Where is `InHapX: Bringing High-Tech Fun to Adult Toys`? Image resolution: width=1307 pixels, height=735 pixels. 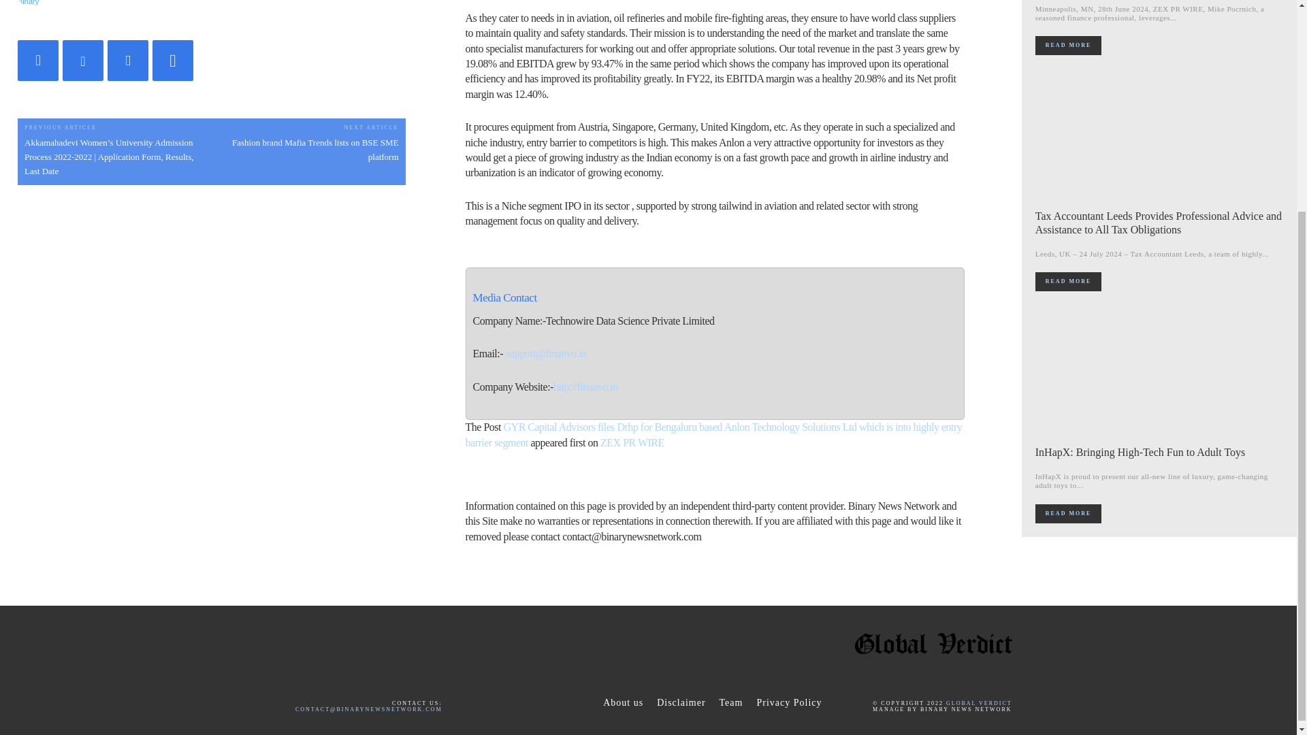 InHapX: Bringing High-Tech Fun to Adult Toys is located at coordinates (1160, 374).